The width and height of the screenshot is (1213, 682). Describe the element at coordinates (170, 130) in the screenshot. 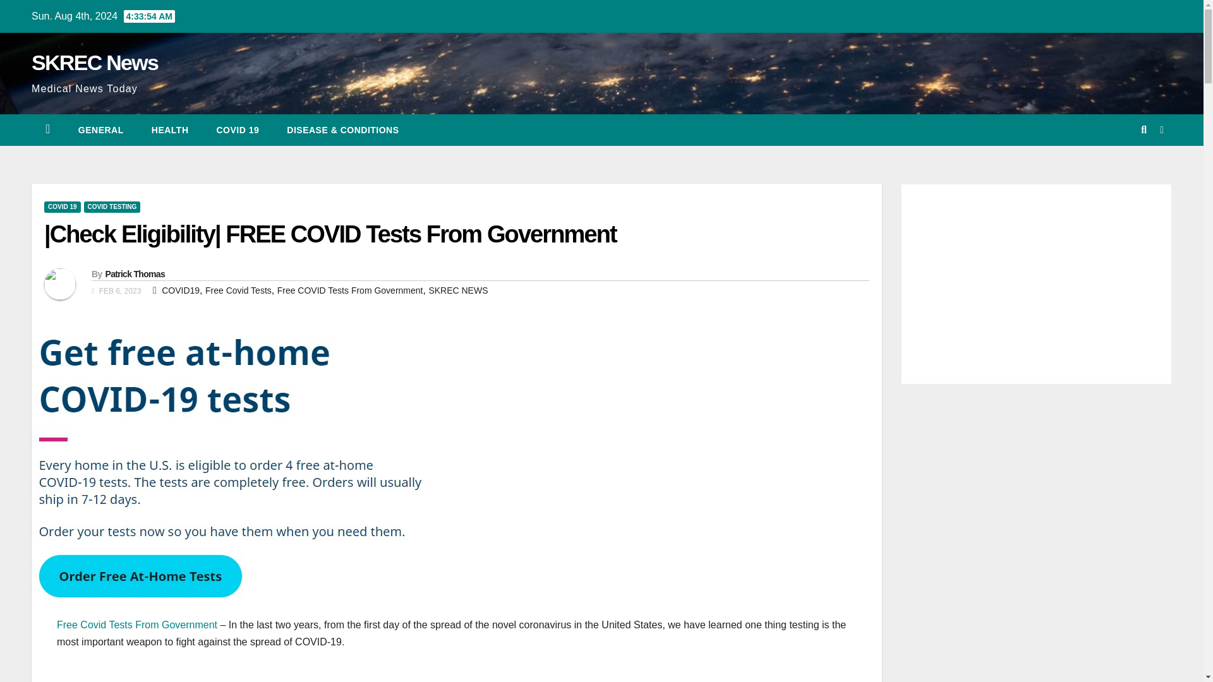

I see `Health` at that location.